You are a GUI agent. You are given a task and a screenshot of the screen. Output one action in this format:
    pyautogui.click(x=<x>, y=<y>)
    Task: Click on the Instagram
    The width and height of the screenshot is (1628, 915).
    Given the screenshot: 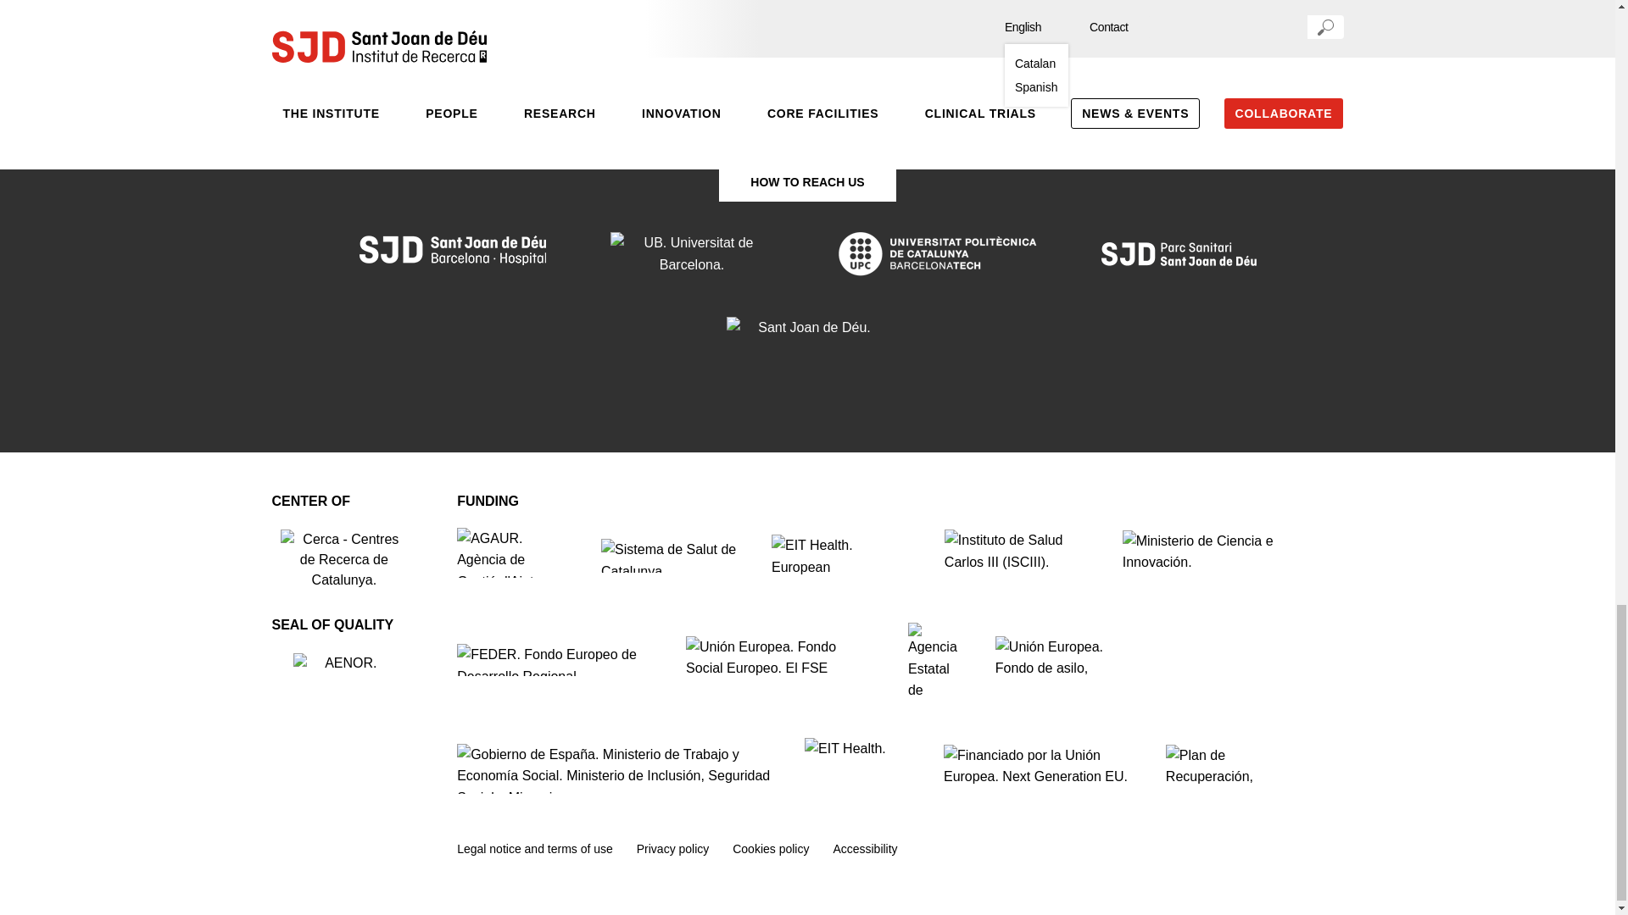 What is the action you would take?
    pyautogui.click(x=851, y=115)
    